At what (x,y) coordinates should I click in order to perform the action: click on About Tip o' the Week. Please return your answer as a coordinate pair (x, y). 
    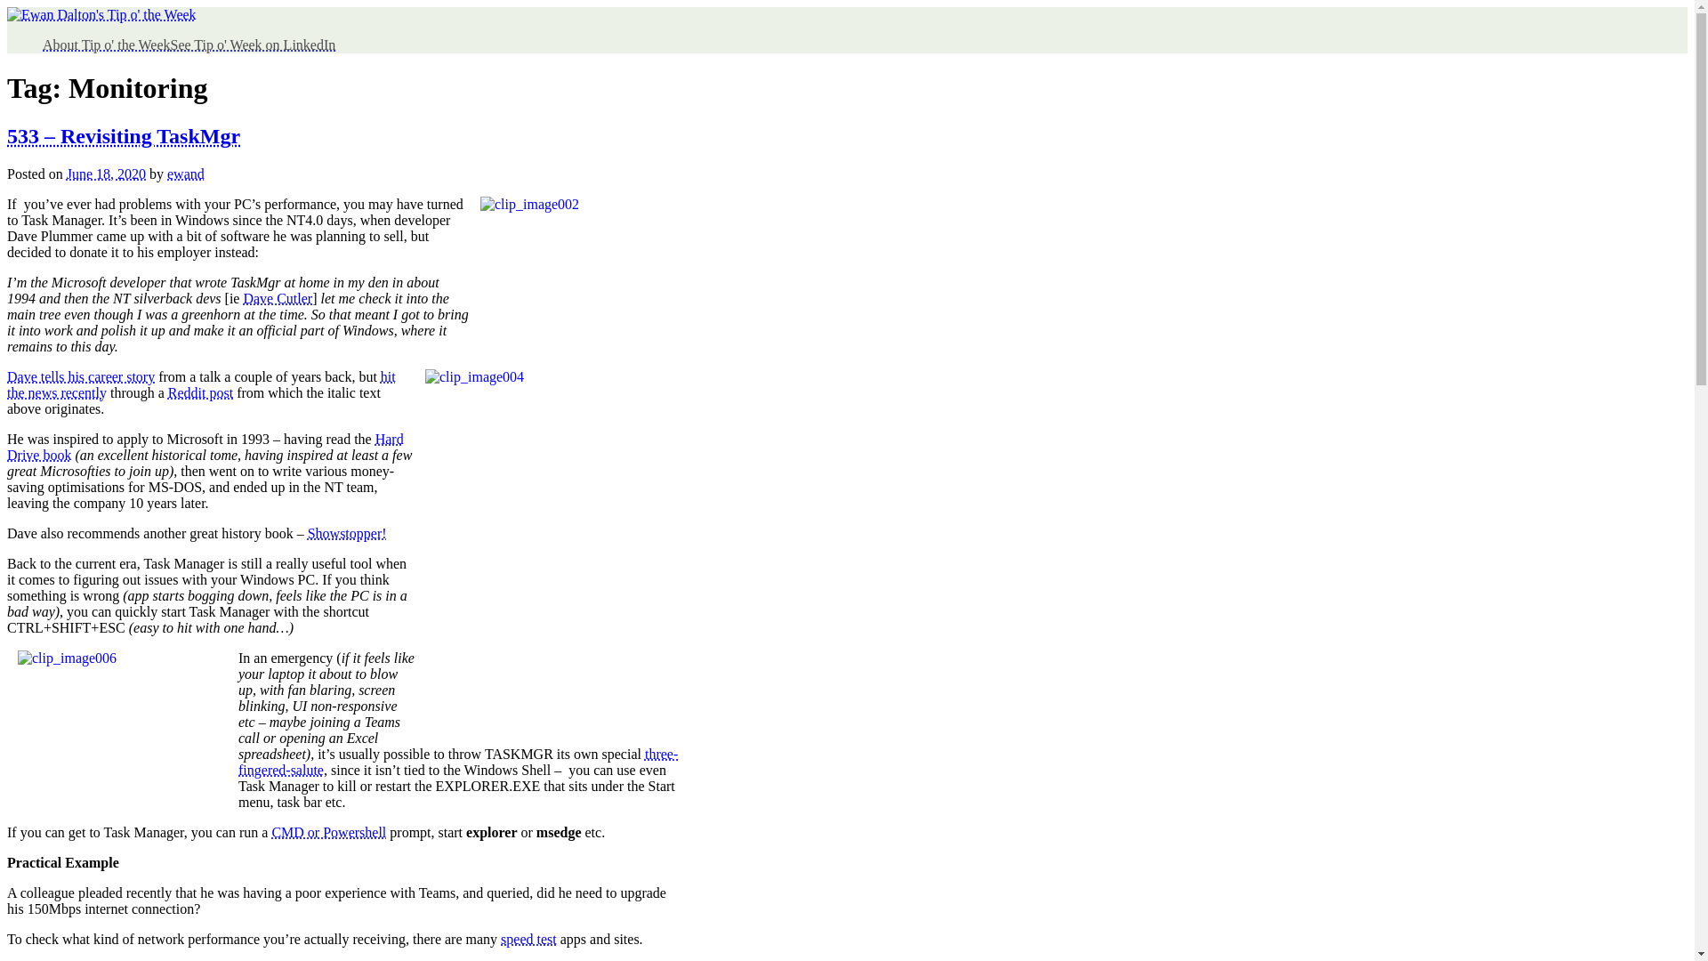
    Looking at the image, I should click on (107, 44).